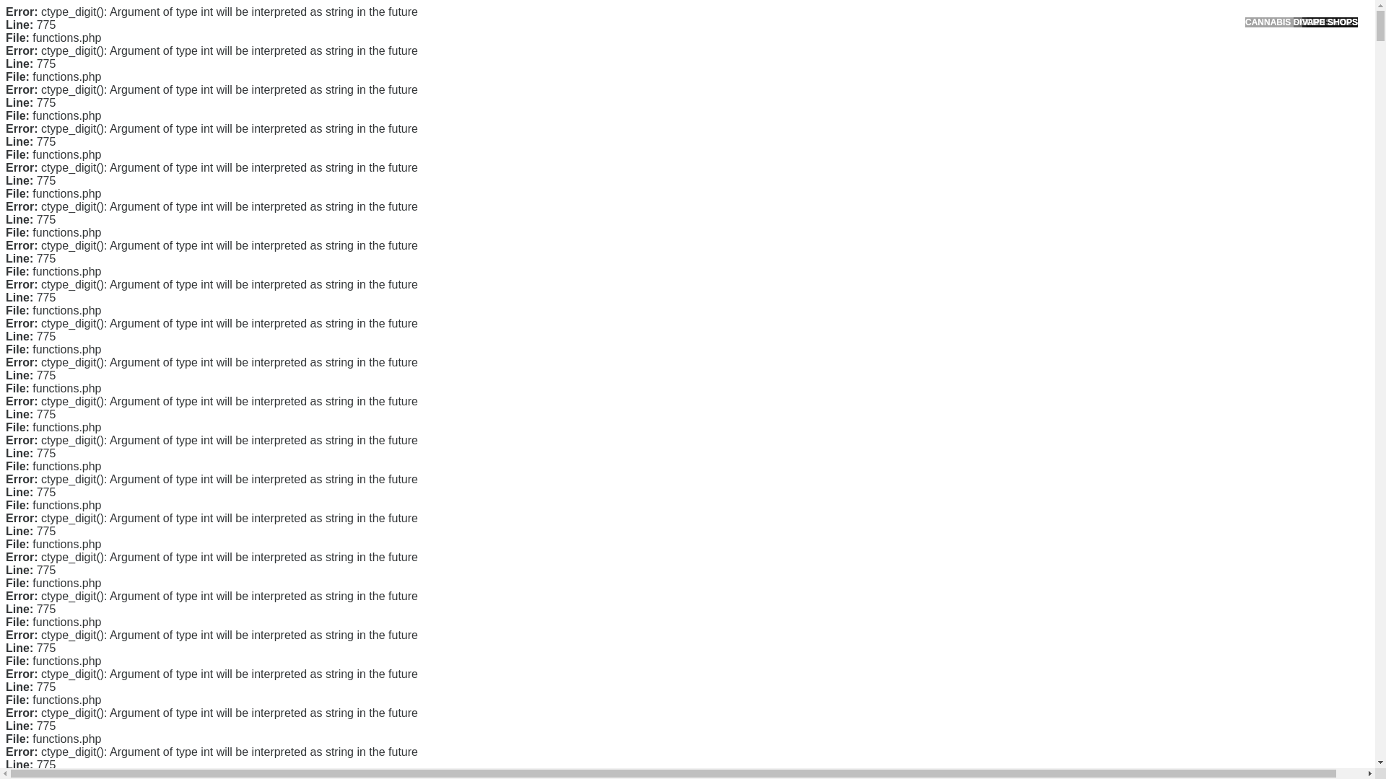 The width and height of the screenshot is (1386, 779). Describe the element at coordinates (33, 9) in the screenshot. I see `Skip to content` at that location.